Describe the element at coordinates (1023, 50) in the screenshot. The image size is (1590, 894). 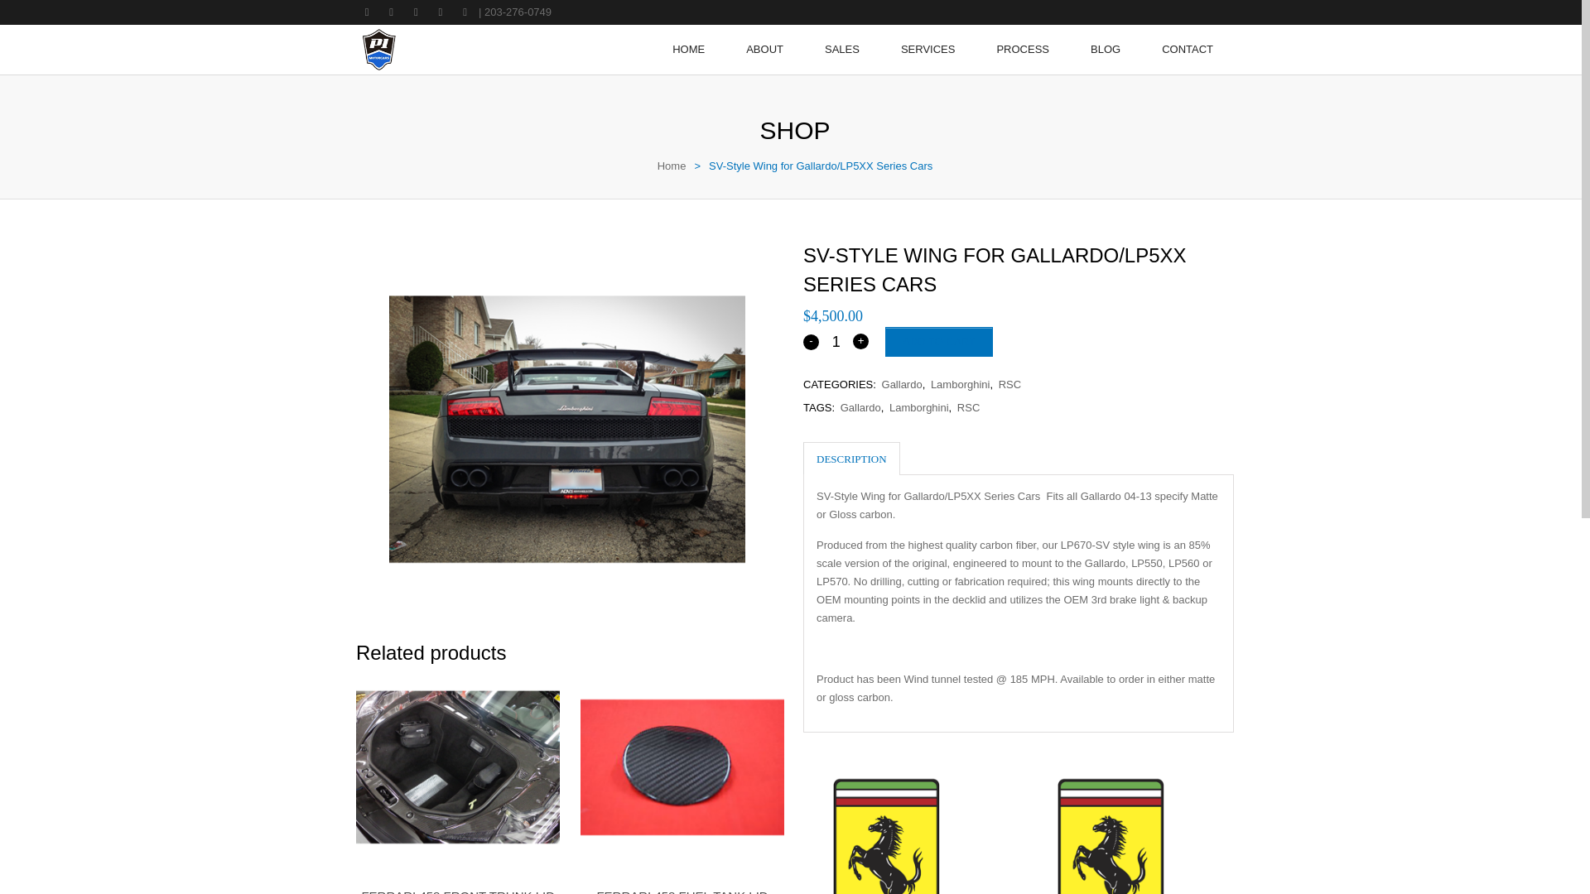
I see `PROCESS` at that location.